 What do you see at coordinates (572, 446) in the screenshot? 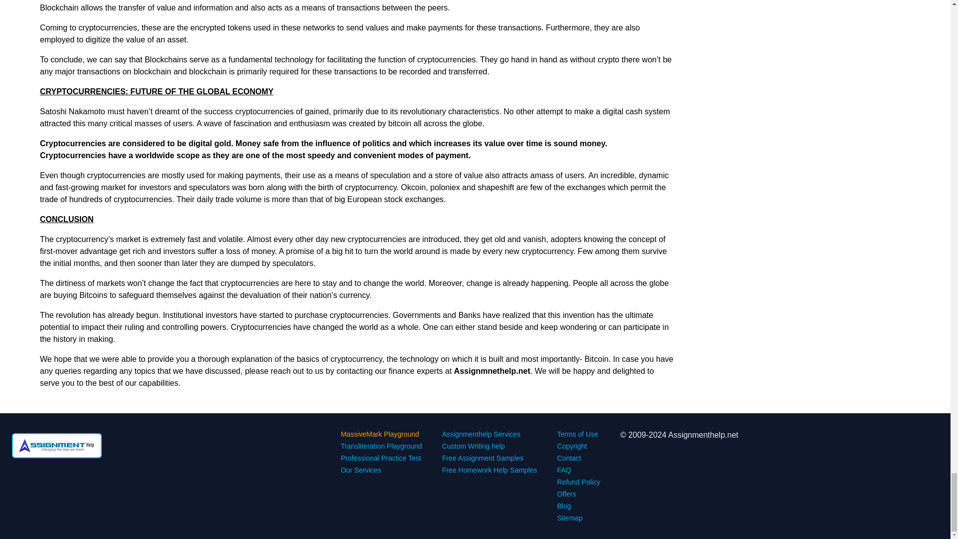
I see `Copyright` at bounding box center [572, 446].